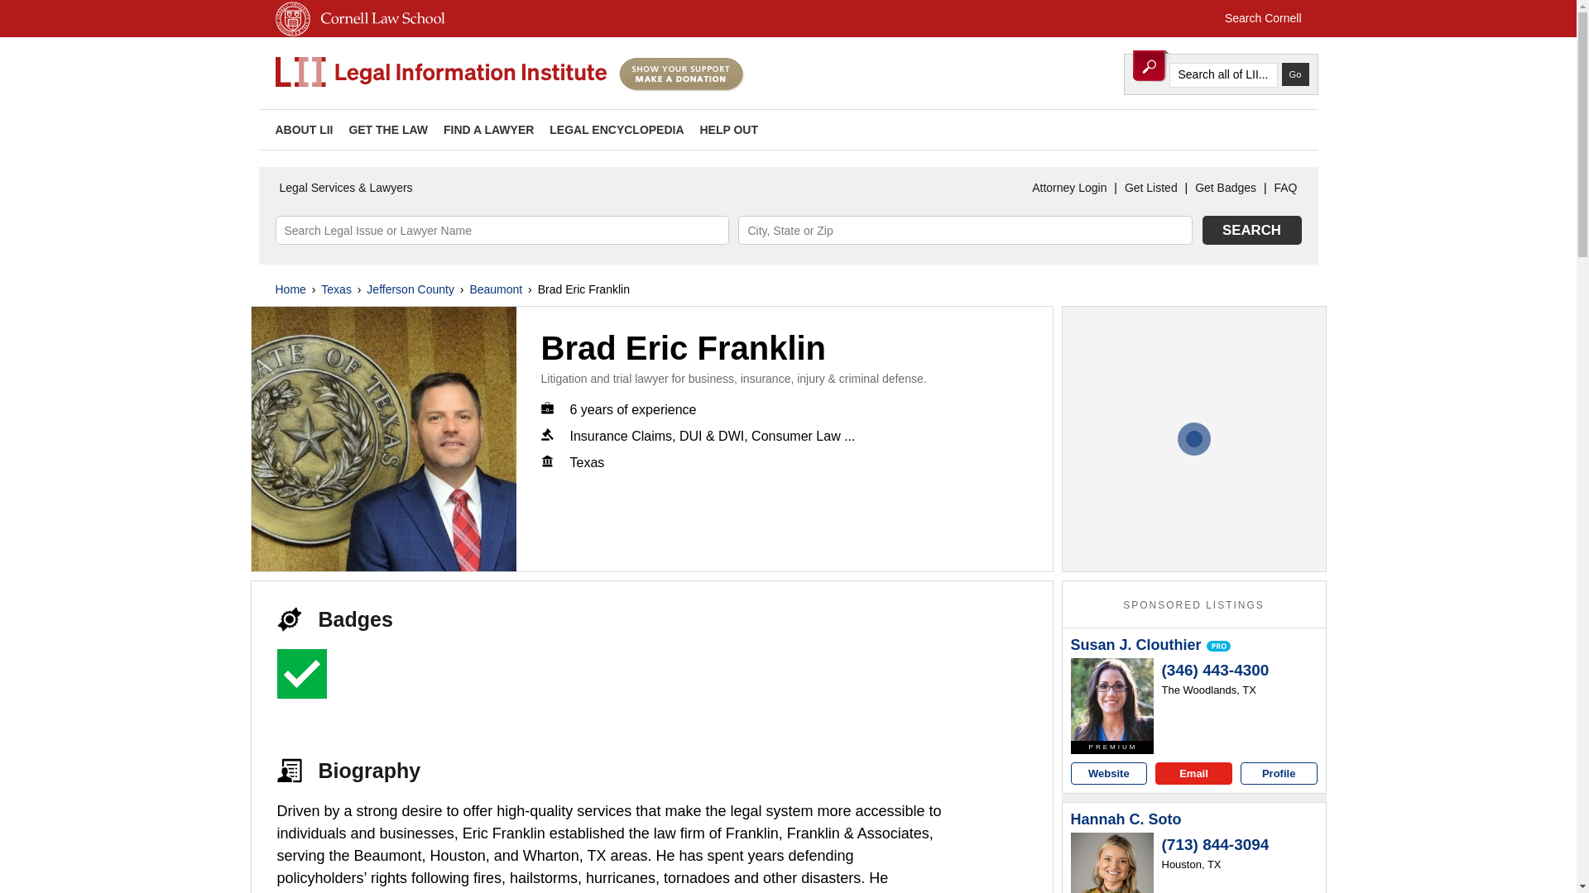 This screenshot has width=1589, height=893. Describe the element at coordinates (1228, 129) in the screenshot. I see `twitter follow` at that location.